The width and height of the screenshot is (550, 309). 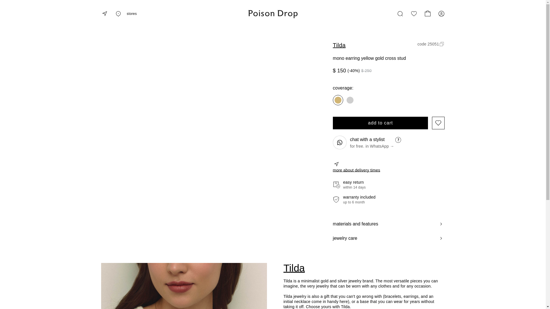 What do you see at coordinates (125, 14) in the screenshot?
I see `stores` at bounding box center [125, 14].